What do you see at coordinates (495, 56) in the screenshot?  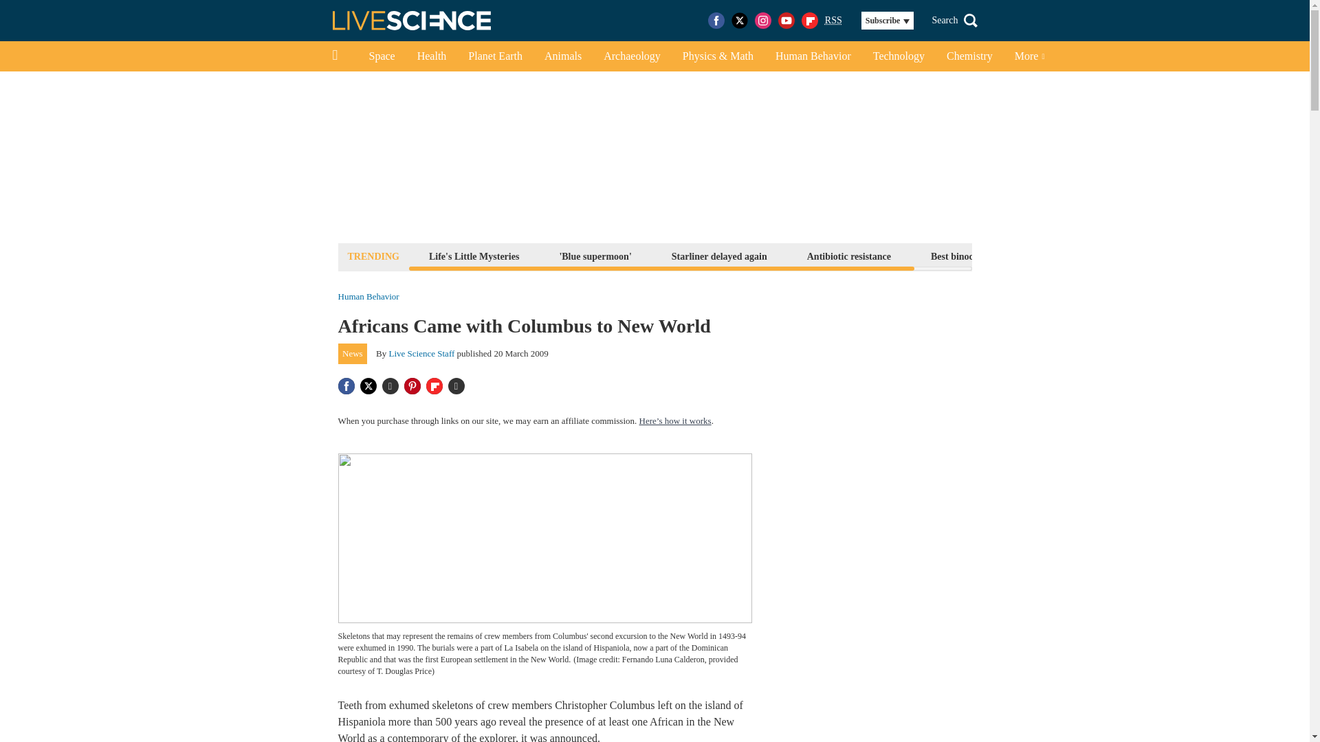 I see `Planet Earth` at bounding box center [495, 56].